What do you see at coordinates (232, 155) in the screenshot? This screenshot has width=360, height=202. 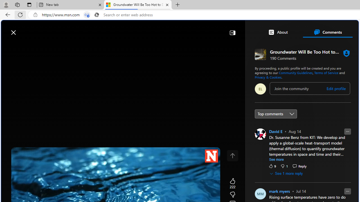 I see `Class: control icon-only` at bounding box center [232, 155].